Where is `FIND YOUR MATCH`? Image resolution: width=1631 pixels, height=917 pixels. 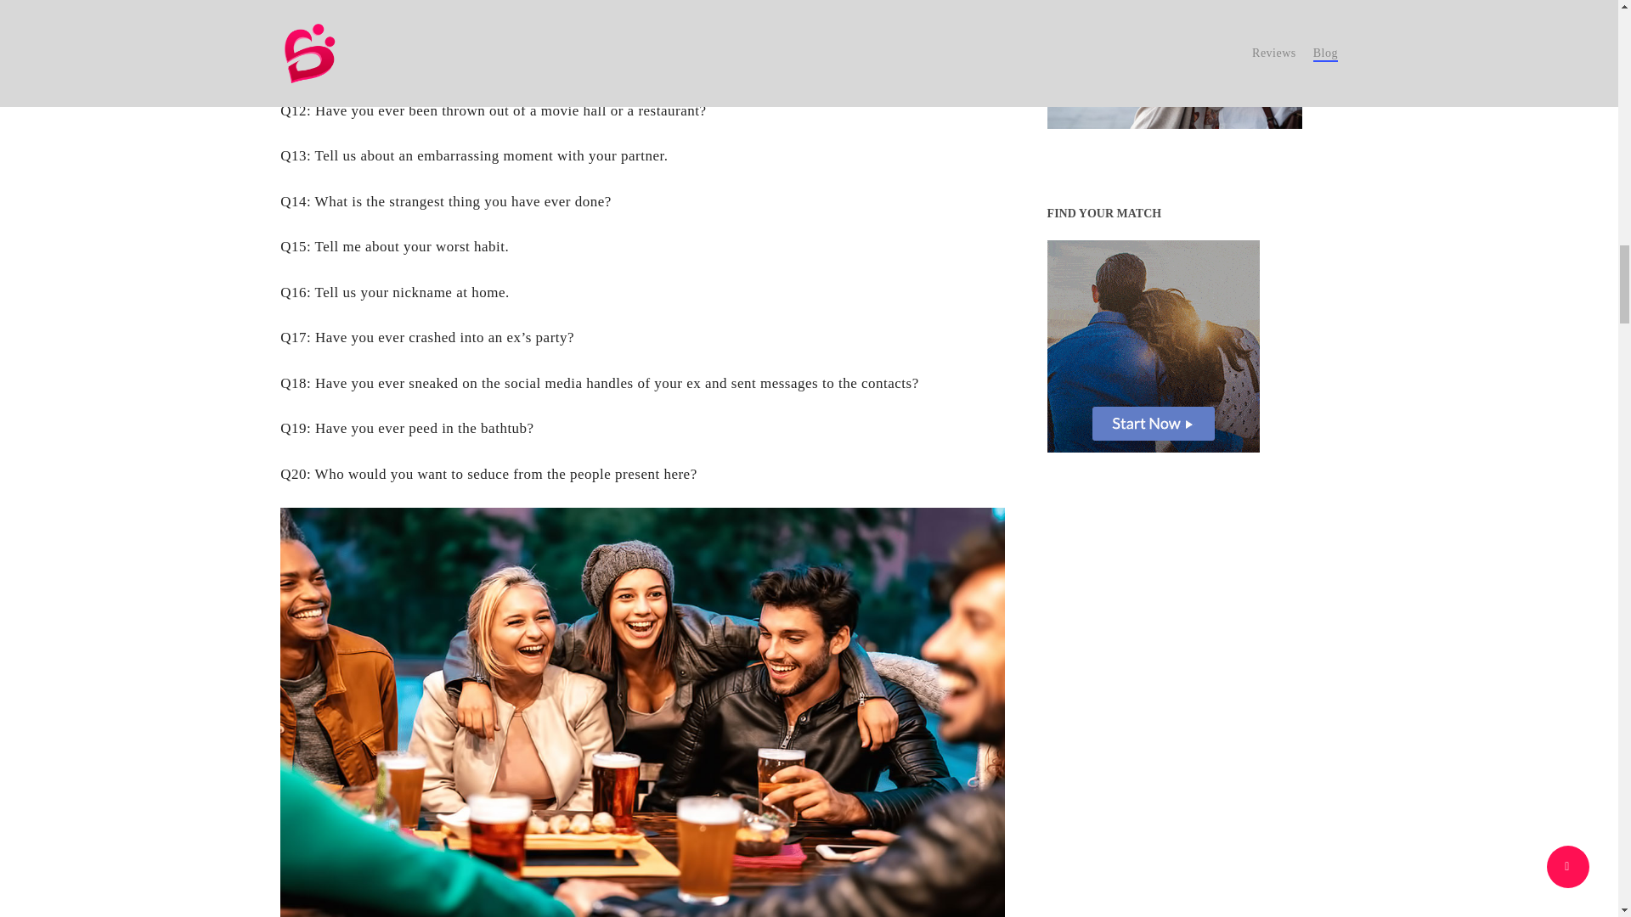
FIND YOUR MATCH is located at coordinates (1153, 346).